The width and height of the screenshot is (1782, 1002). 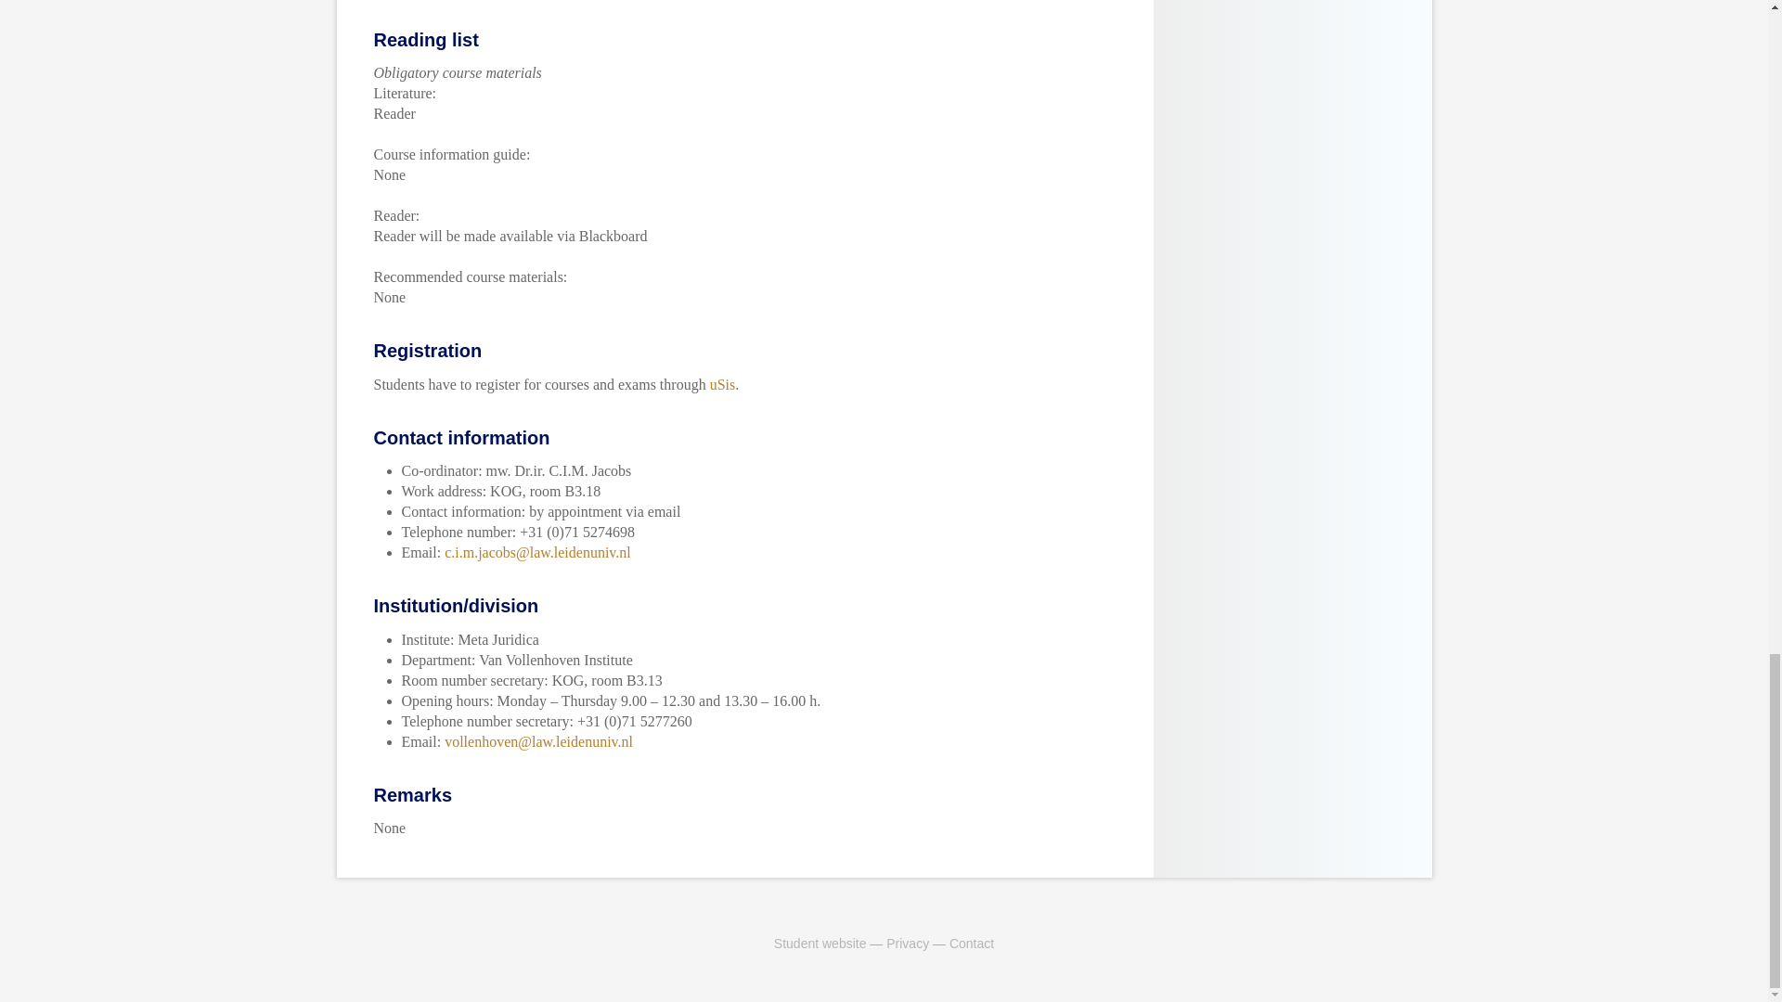 I want to click on Student website, so click(x=820, y=943).